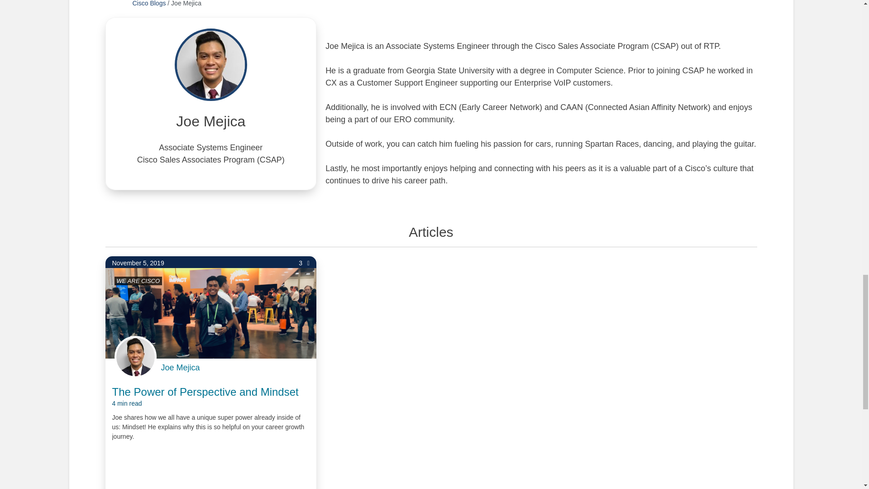 The width and height of the screenshot is (869, 489). What do you see at coordinates (180, 368) in the screenshot?
I see `Posts by Joe Mejica` at bounding box center [180, 368].